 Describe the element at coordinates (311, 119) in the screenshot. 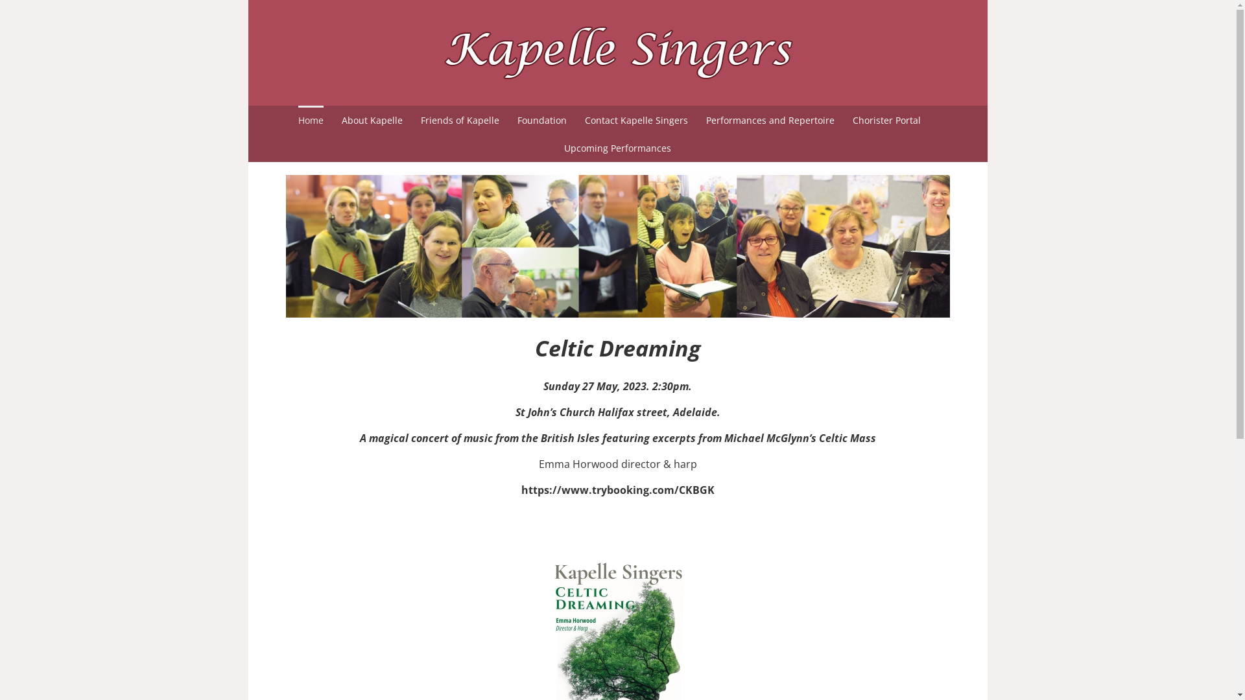

I see `Home` at that location.